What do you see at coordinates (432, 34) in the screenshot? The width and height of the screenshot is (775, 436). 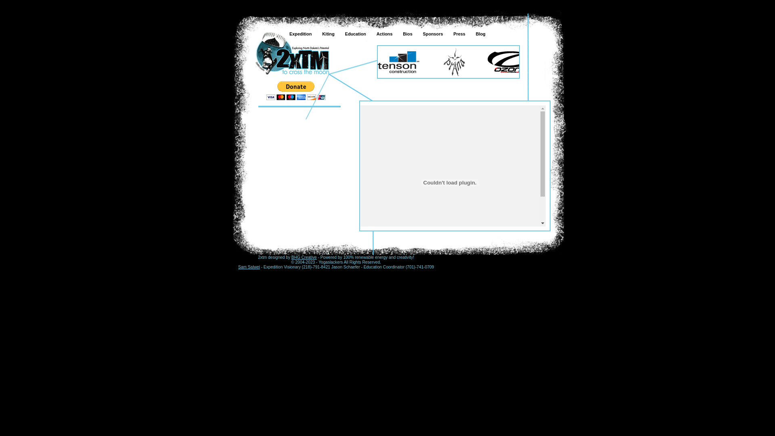 I see `Sponsors` at bounding box center [432, 34].